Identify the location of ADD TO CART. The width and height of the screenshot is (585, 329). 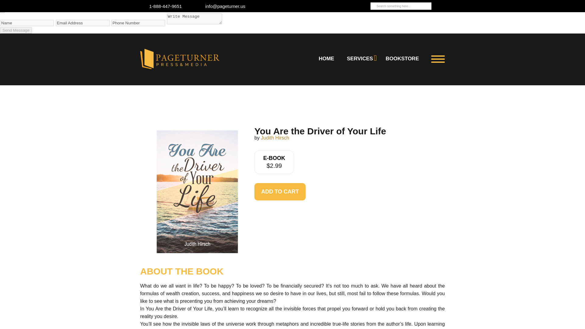
(280, 191).